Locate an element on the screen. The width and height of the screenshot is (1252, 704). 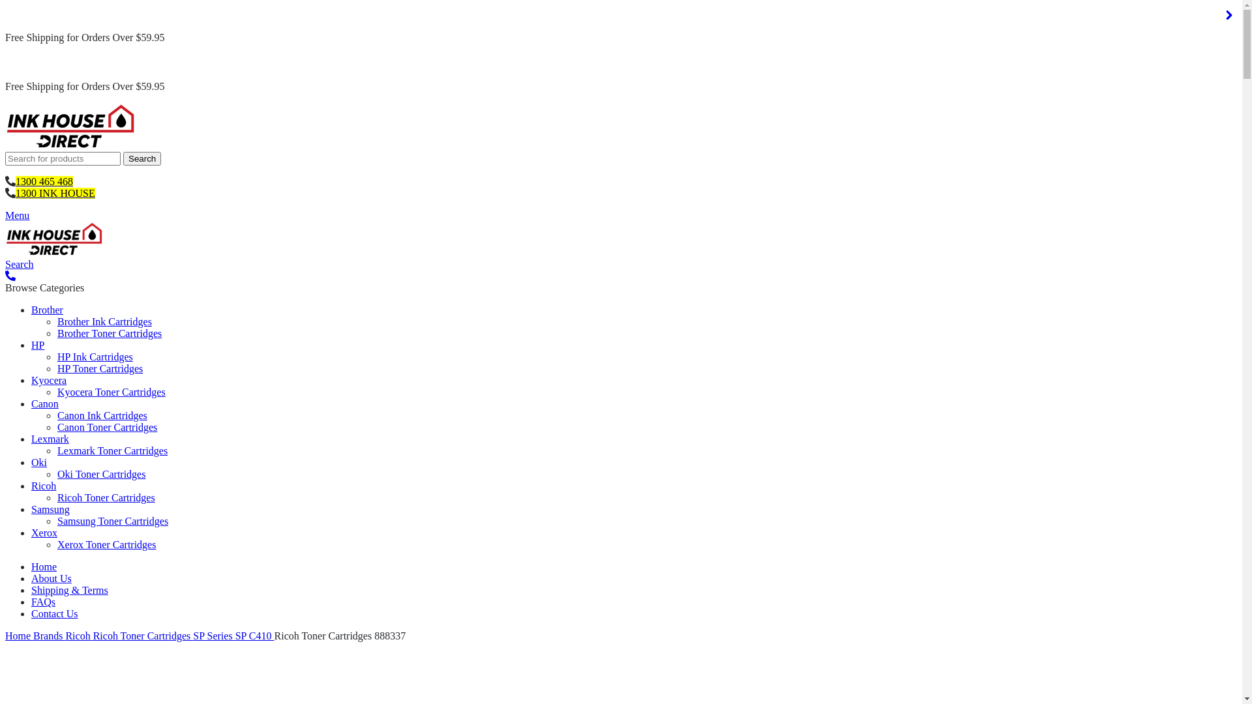
SP Series is located at coordinates (214, 636).